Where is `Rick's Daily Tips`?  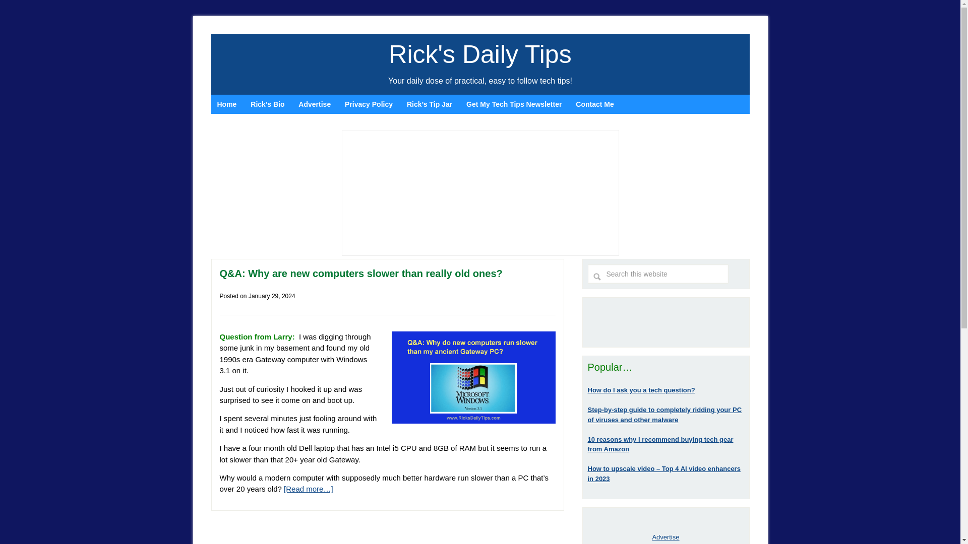 Rick's Daily Tips is located at coordinates (480, 54).